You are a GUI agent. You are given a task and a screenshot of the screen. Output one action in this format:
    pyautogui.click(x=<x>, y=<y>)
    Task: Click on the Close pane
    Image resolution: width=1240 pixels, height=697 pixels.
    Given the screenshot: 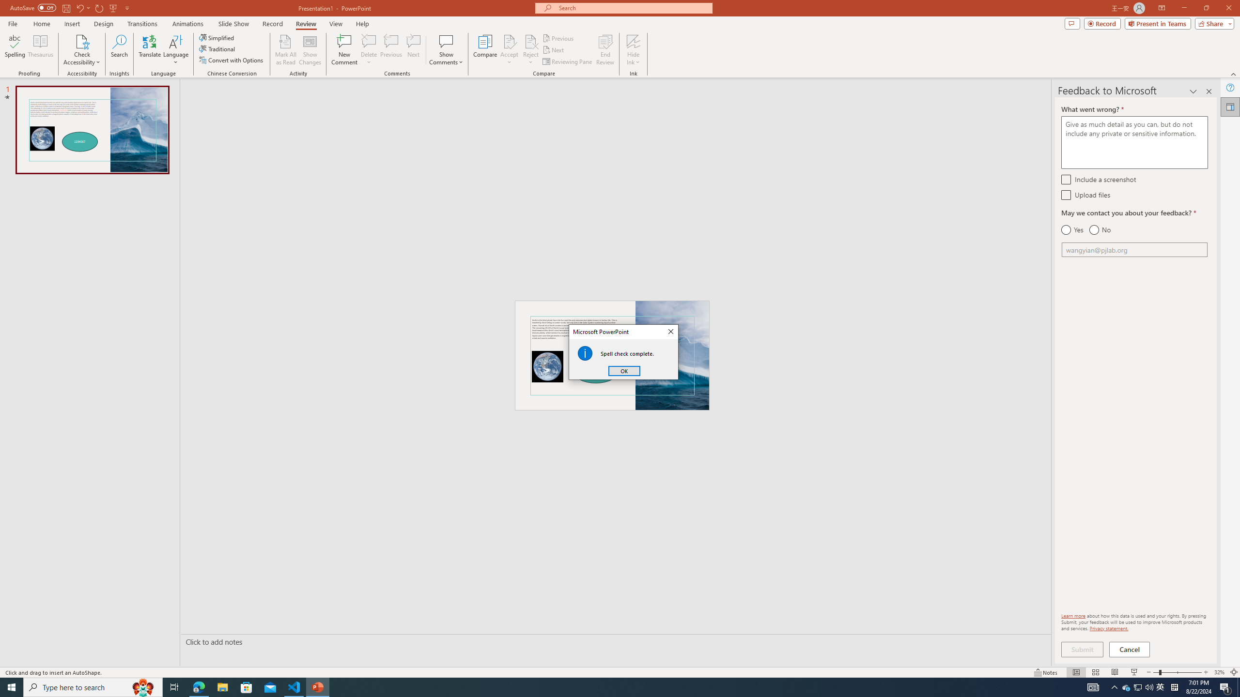 What is the action you would take?
    pyautogui.click(x=1209, y=91)
    